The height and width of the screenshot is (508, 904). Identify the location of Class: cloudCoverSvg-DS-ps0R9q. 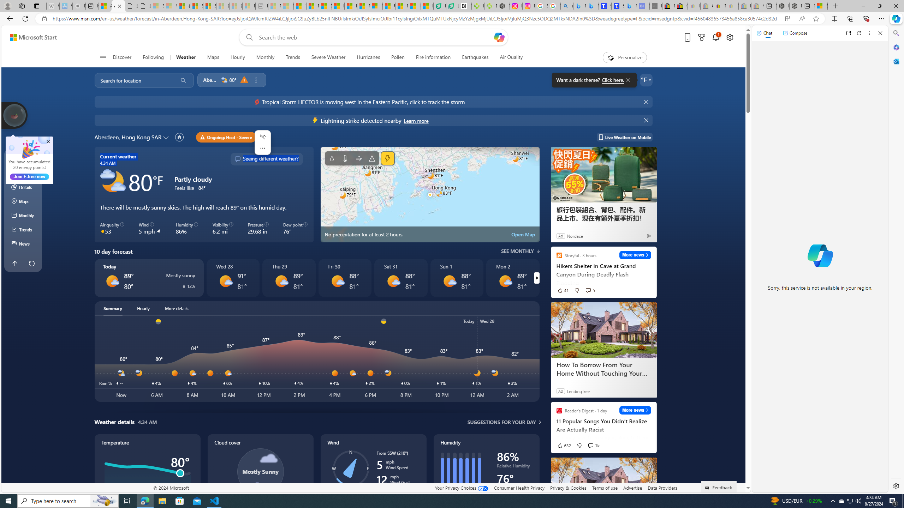
(260, 471).